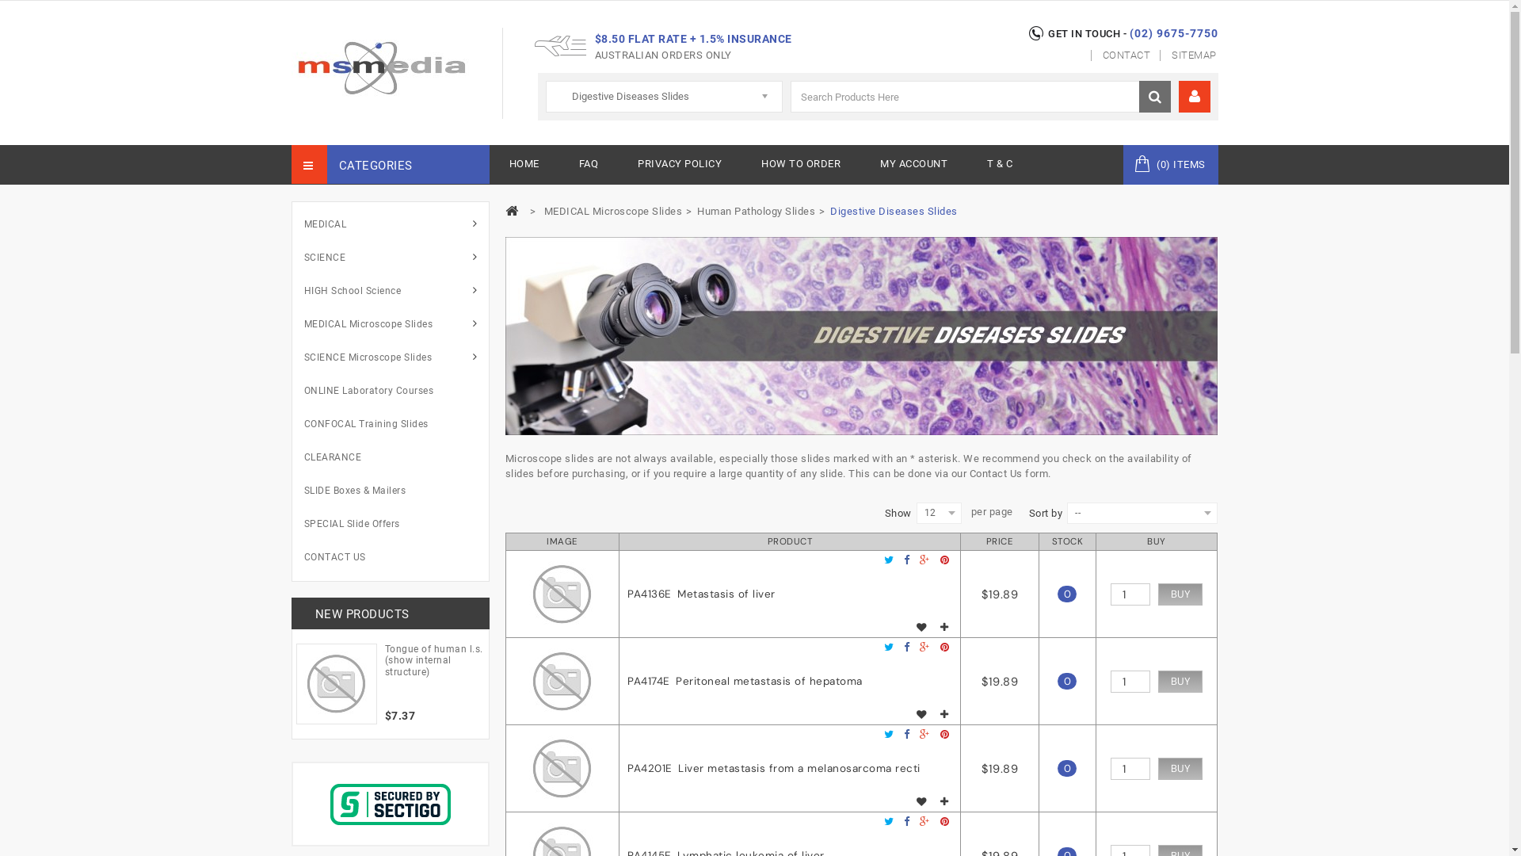 The image size is (1521, 856). I want to click on Share, so click(906, 560).